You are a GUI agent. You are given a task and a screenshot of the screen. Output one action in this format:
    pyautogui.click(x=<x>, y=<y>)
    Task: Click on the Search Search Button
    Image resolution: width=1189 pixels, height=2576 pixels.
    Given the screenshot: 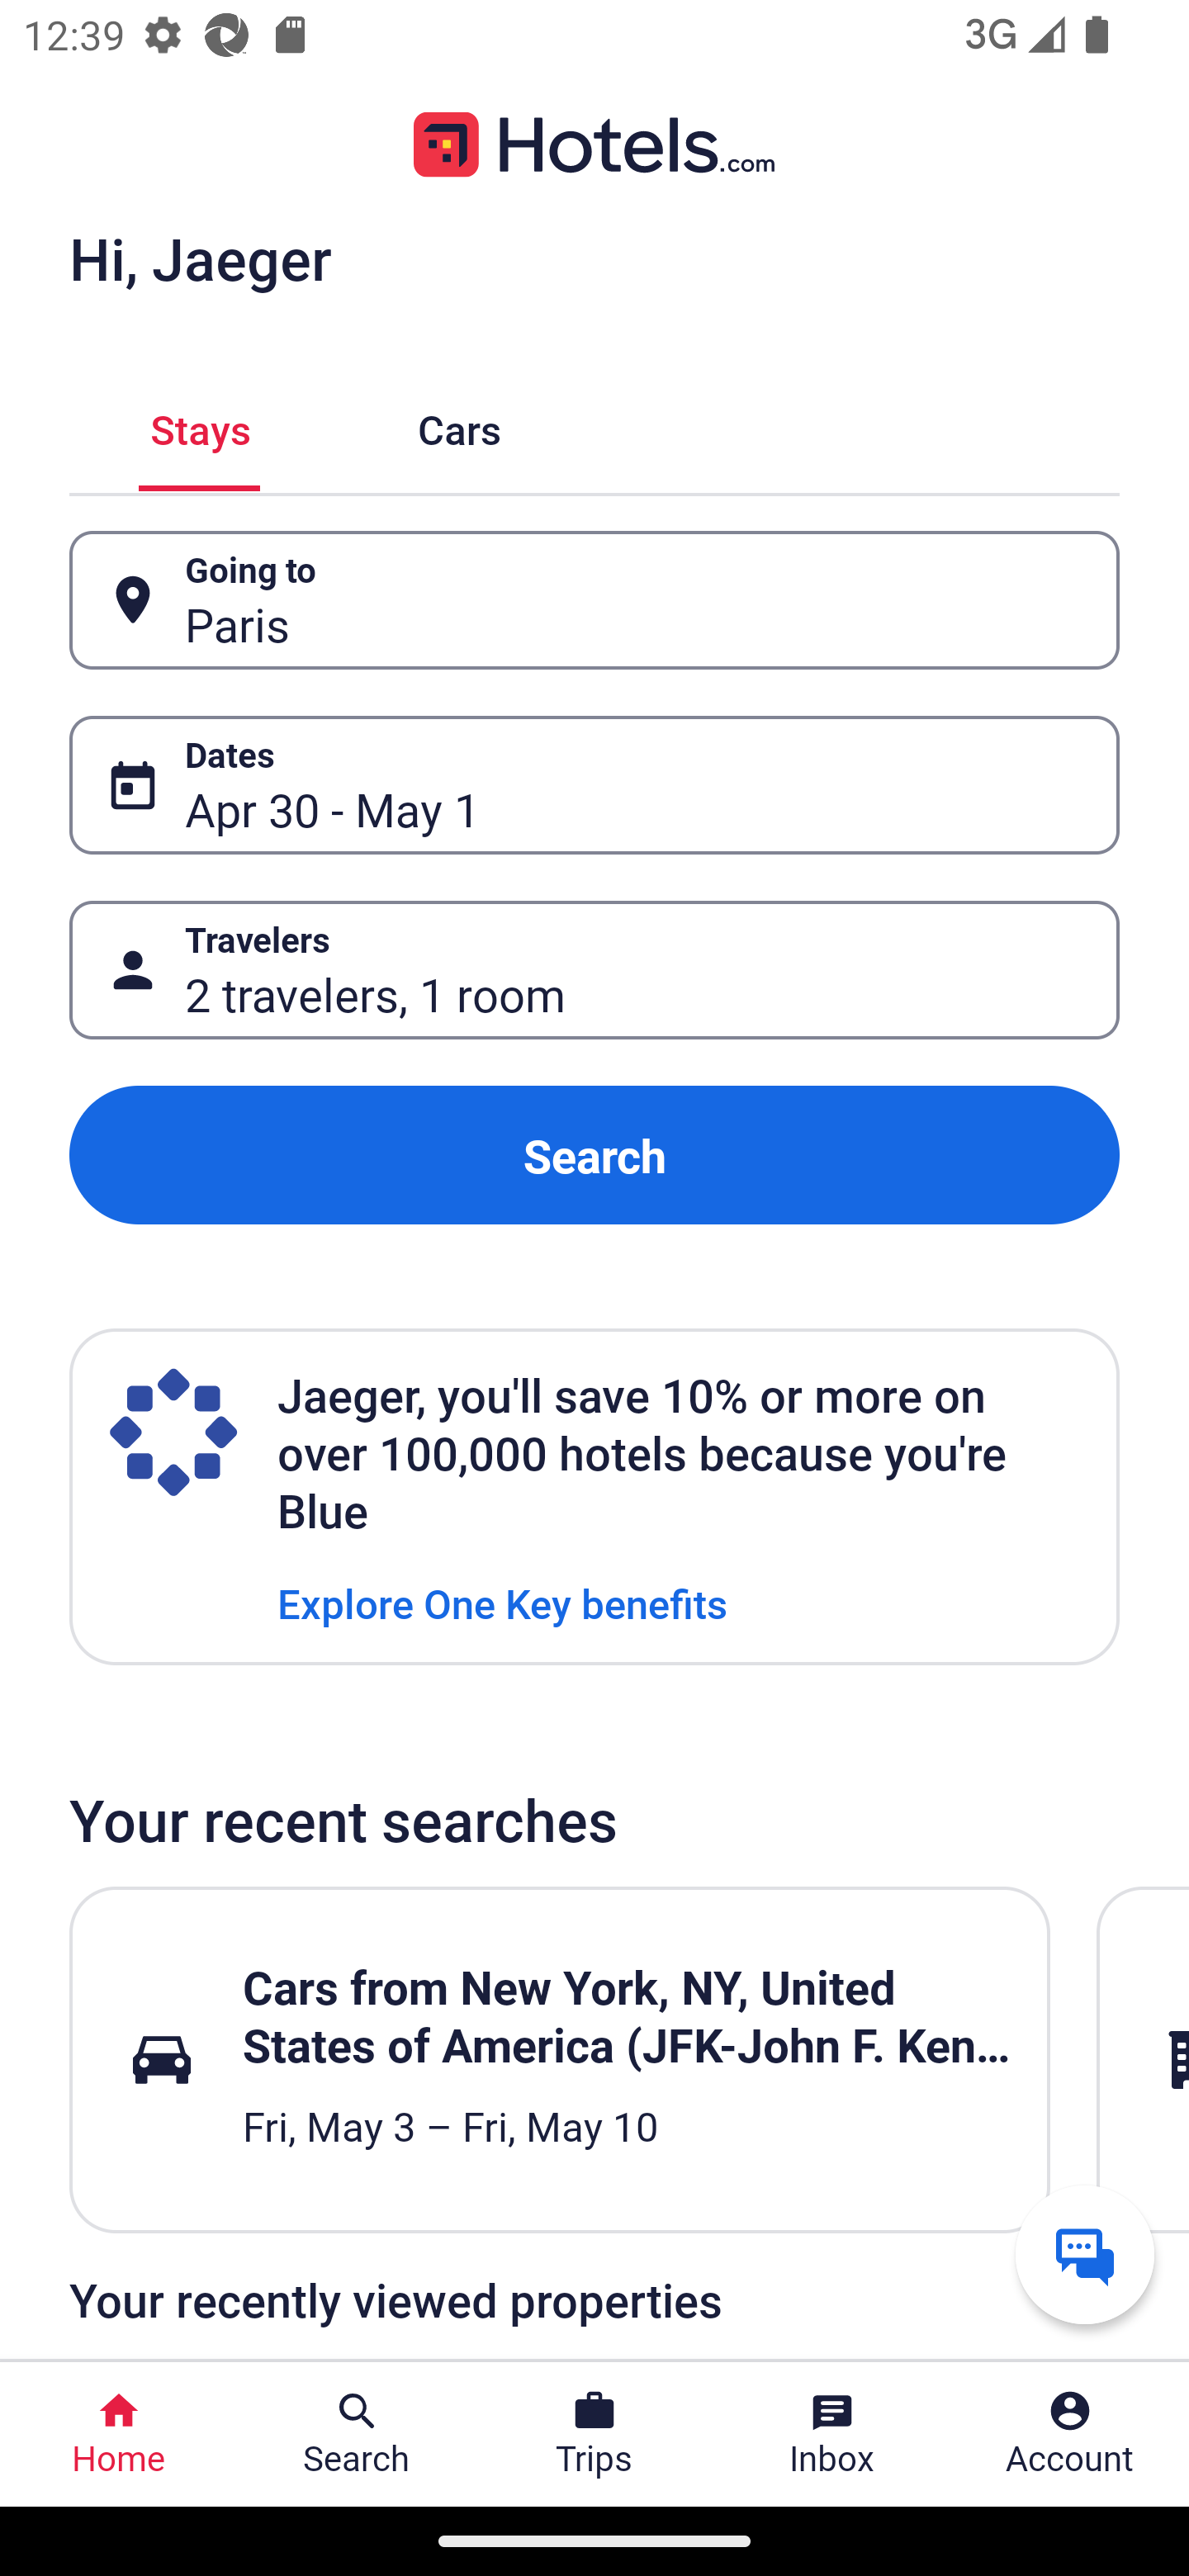 What is the action you would take?
    pyautogui.click(x=357, y=2434)
    